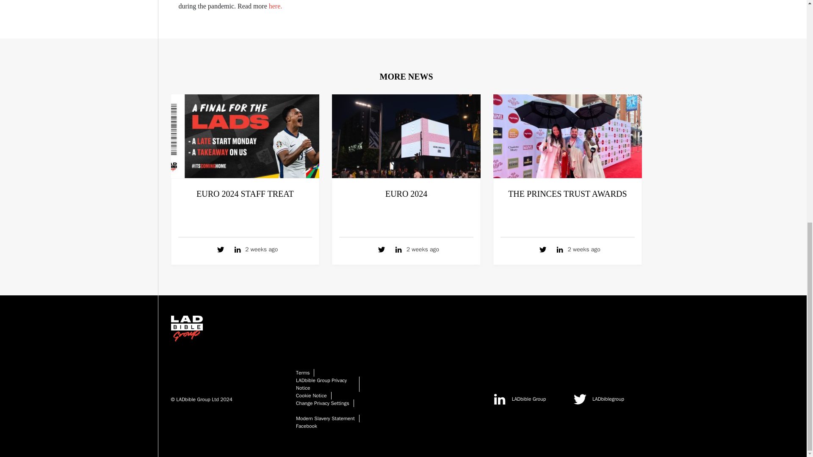 Image resolution: width=813 pixels, height=457 pixels. What do you see at coordinates (276, 6) in the screenshot?
I see `here. ` at bounding box center [276, 6].